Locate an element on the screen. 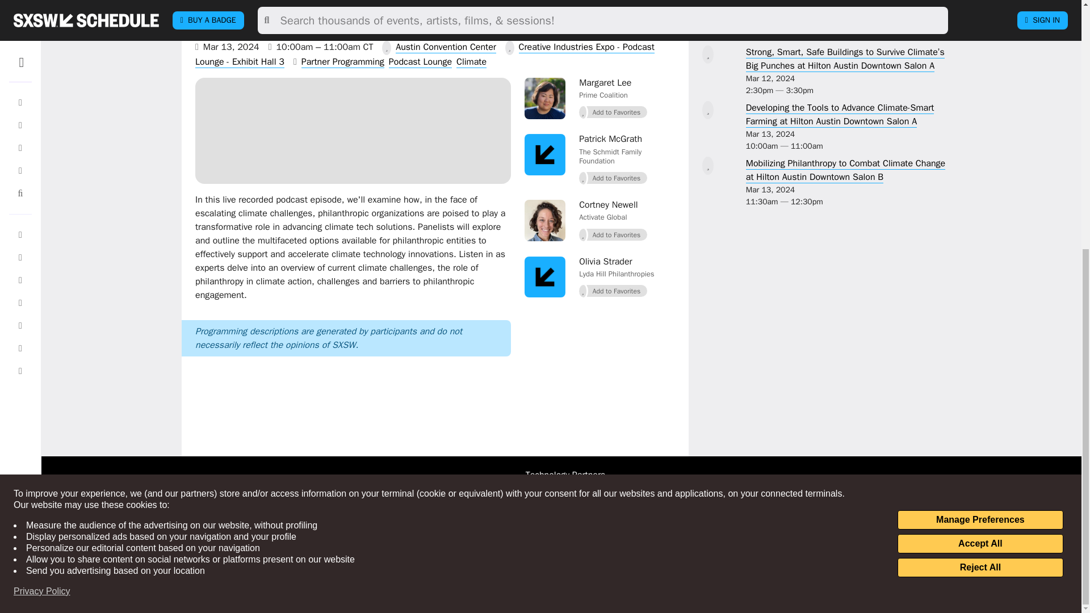 The image size is (1090, 613). Reject All is located at coordinates (980, 152).